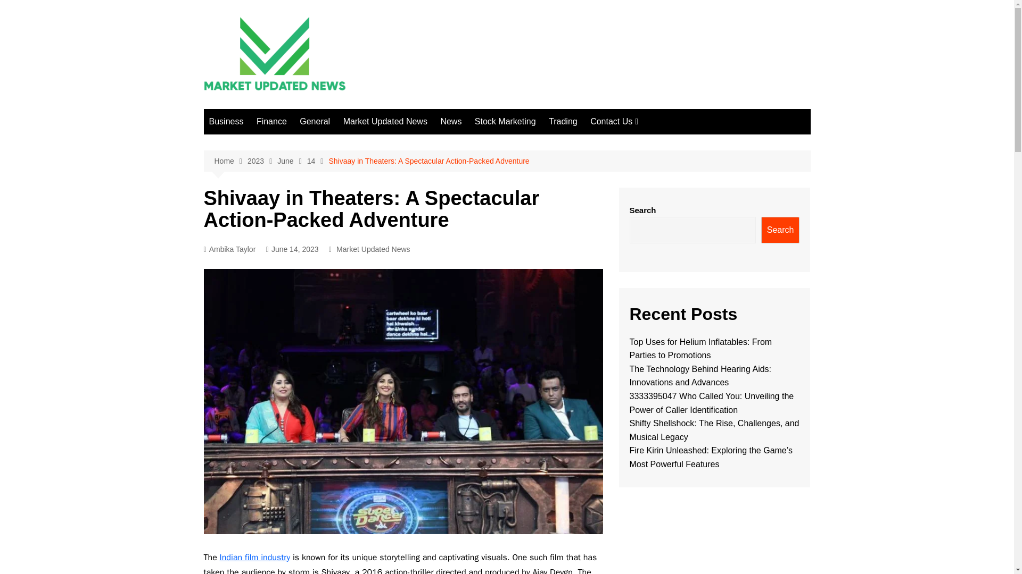  Describe the element at coordinates (643, 161) in the screenshot. I see `Affiliate Disclaimer` at that location.